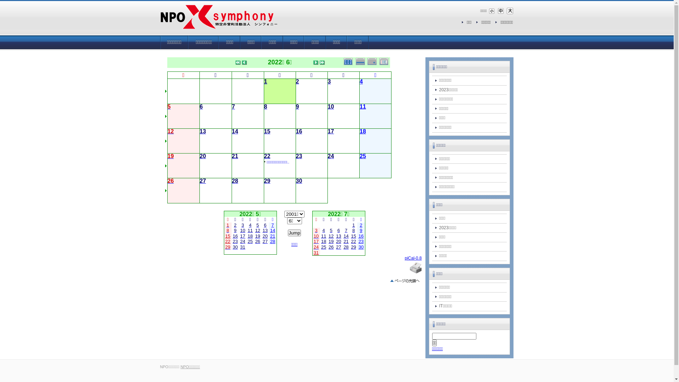 The image size is (679, 382). Describe the element at coordinates (316, 253) in the screenshot. I see `31` at that location.